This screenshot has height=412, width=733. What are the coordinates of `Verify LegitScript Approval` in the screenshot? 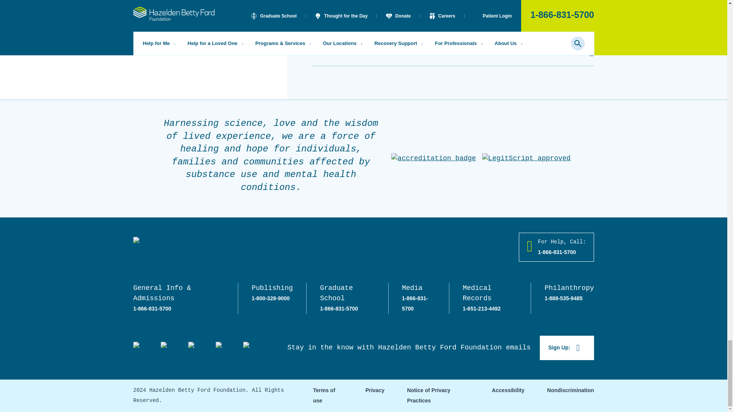 It's located at (526, 158).